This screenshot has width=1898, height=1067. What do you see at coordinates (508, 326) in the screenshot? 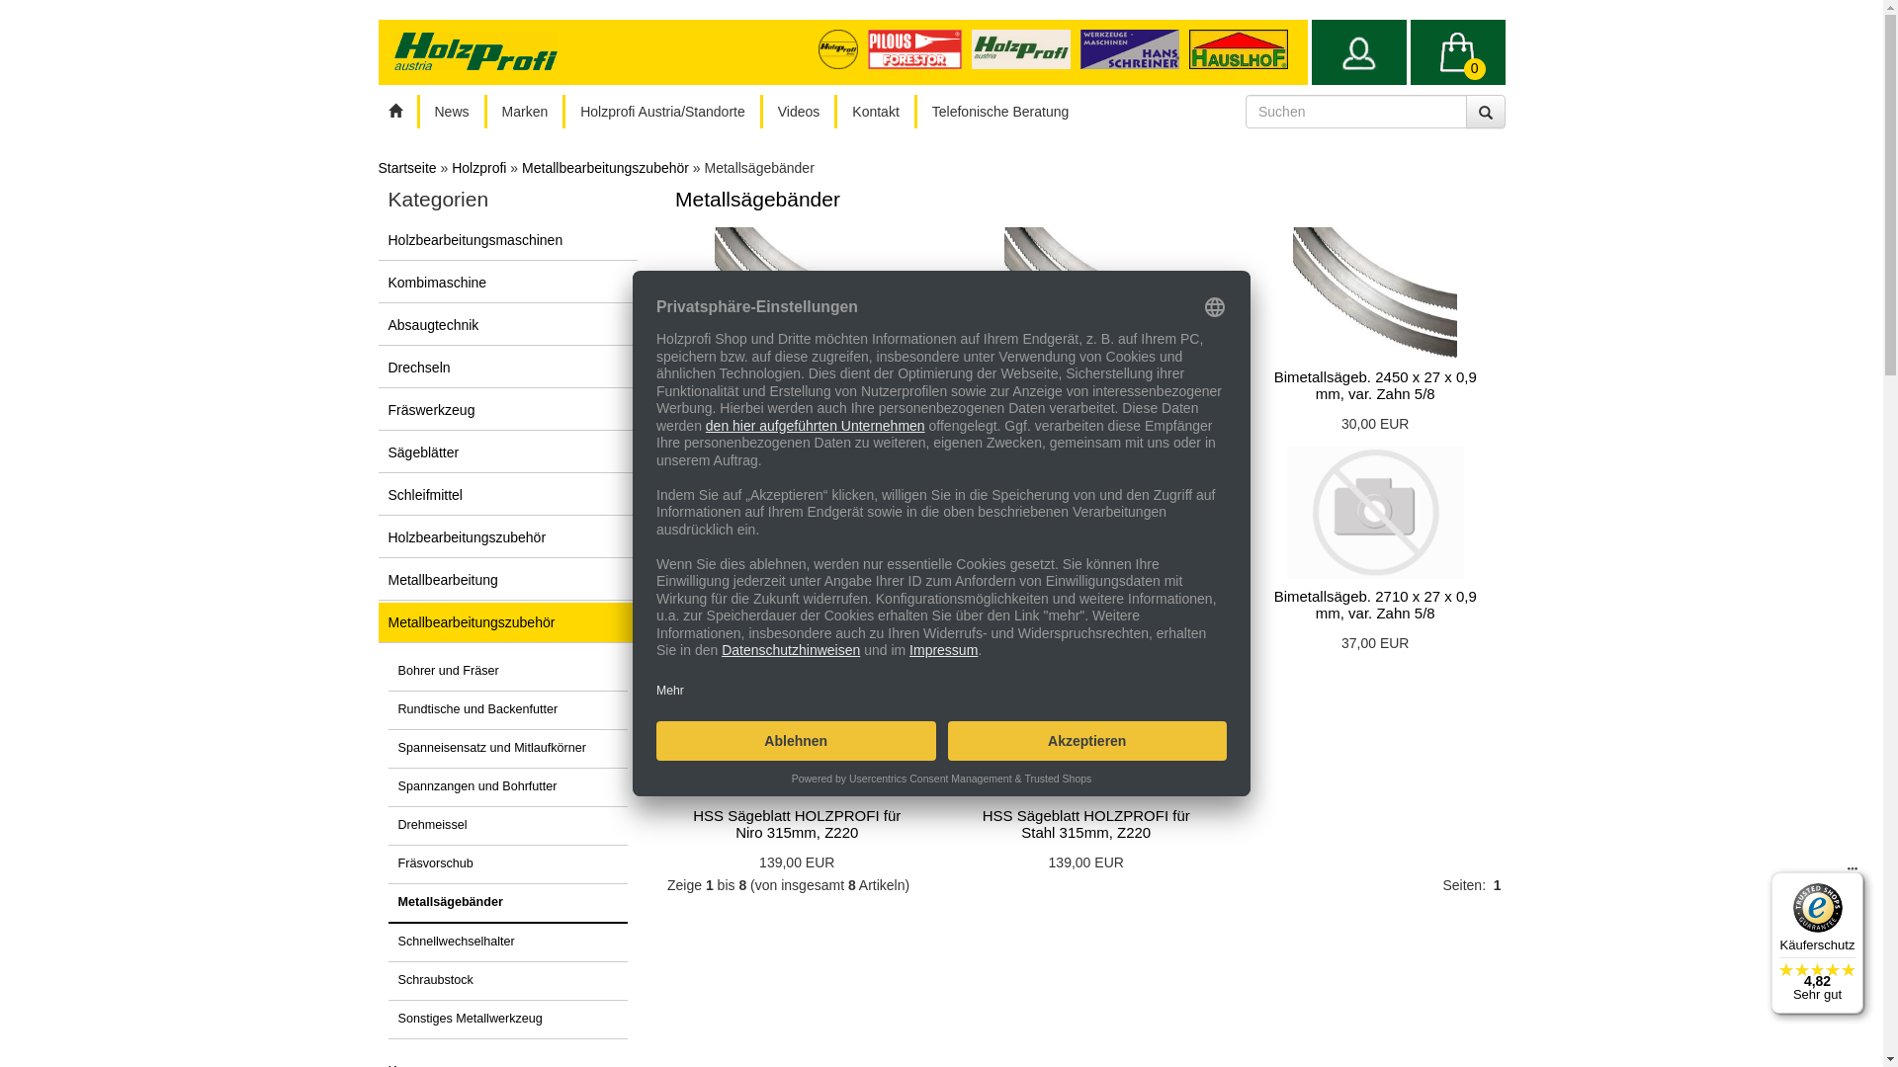
I see `Absaugtechnik` at bounding box center [508, 326].